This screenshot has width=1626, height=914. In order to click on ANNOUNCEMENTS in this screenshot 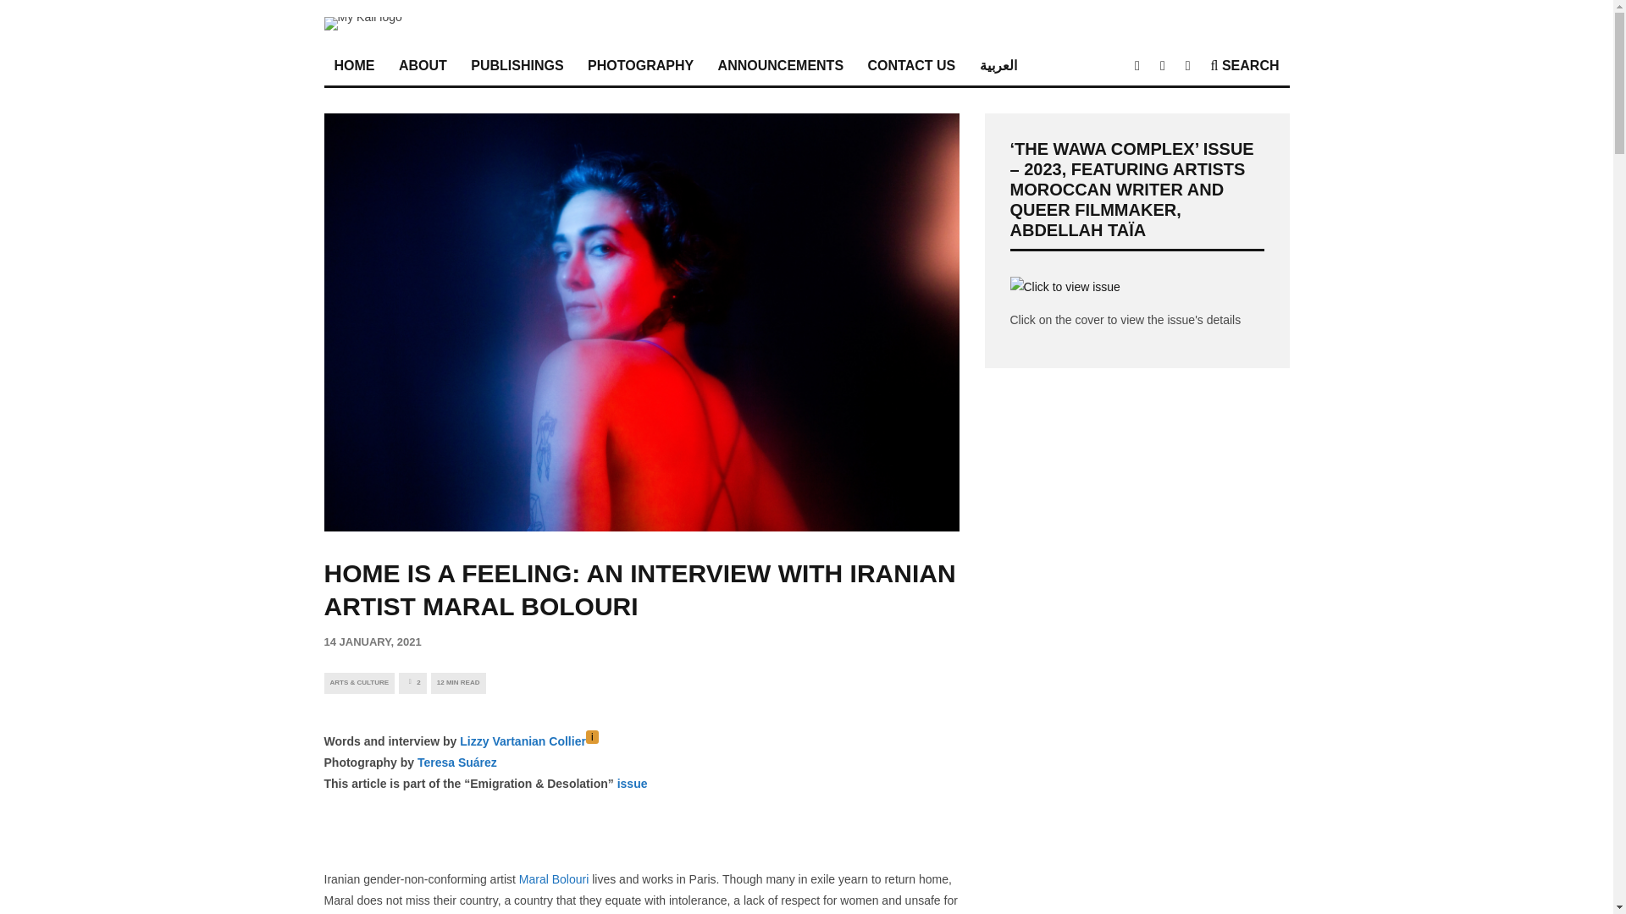, I will do `click(781, 66)`.